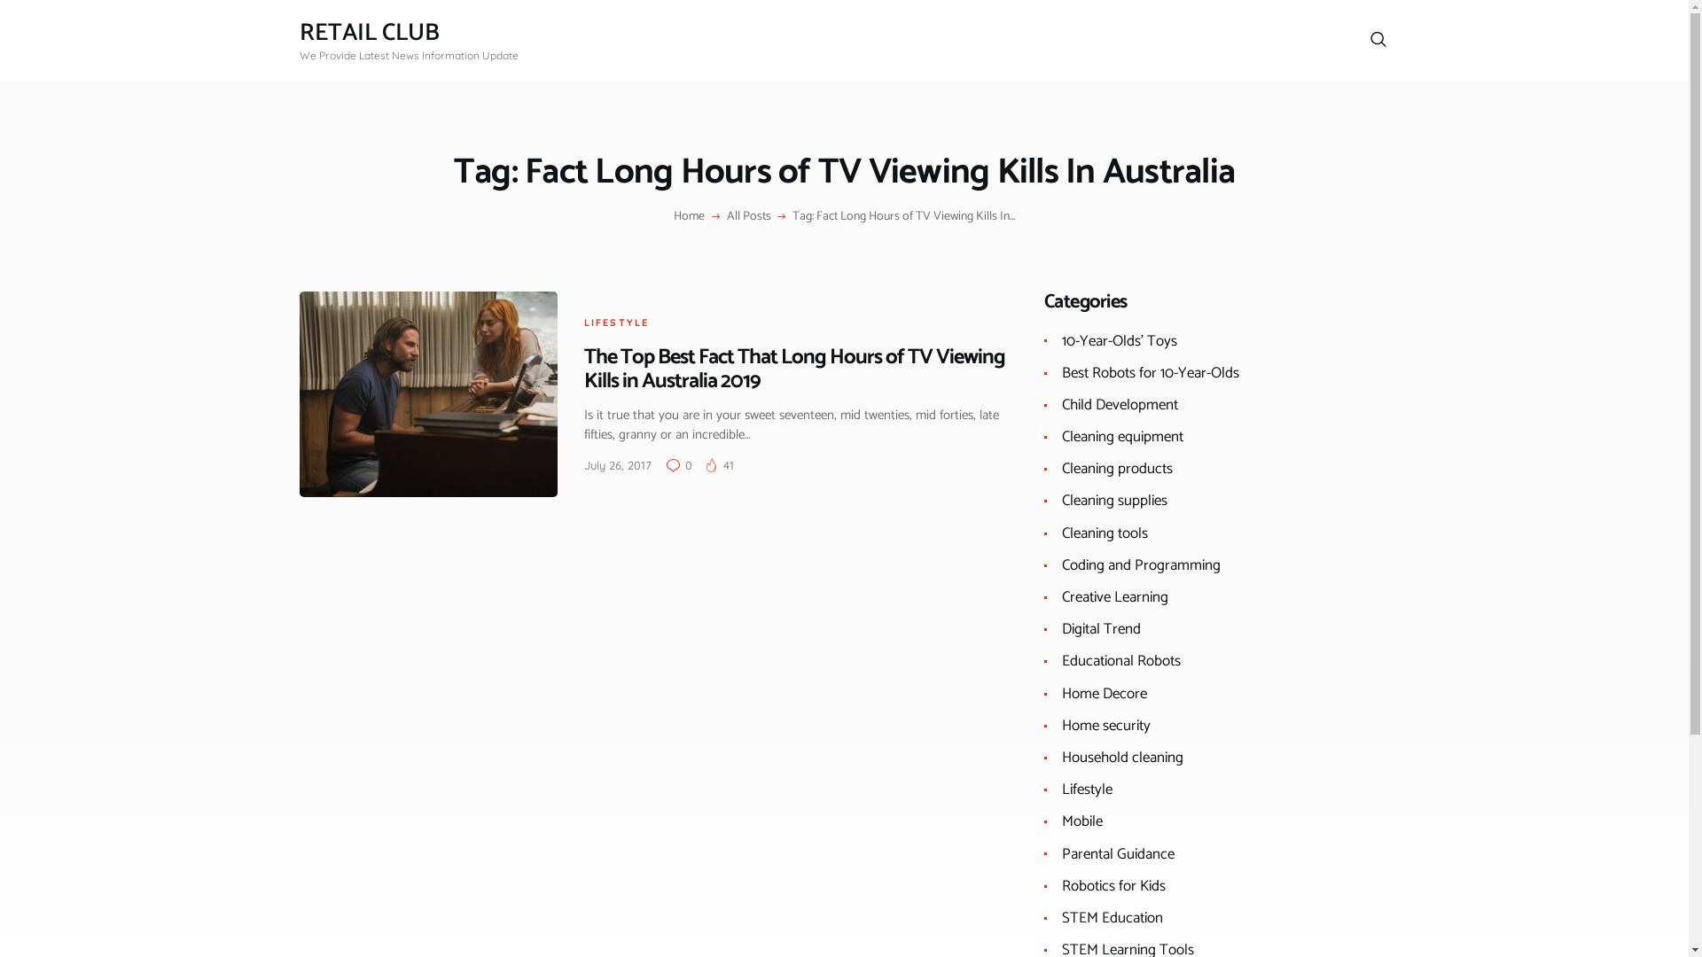  Describe the element at coordinates (1122, 437) in the screenshot. I see `Cleaning equipment` at that location.